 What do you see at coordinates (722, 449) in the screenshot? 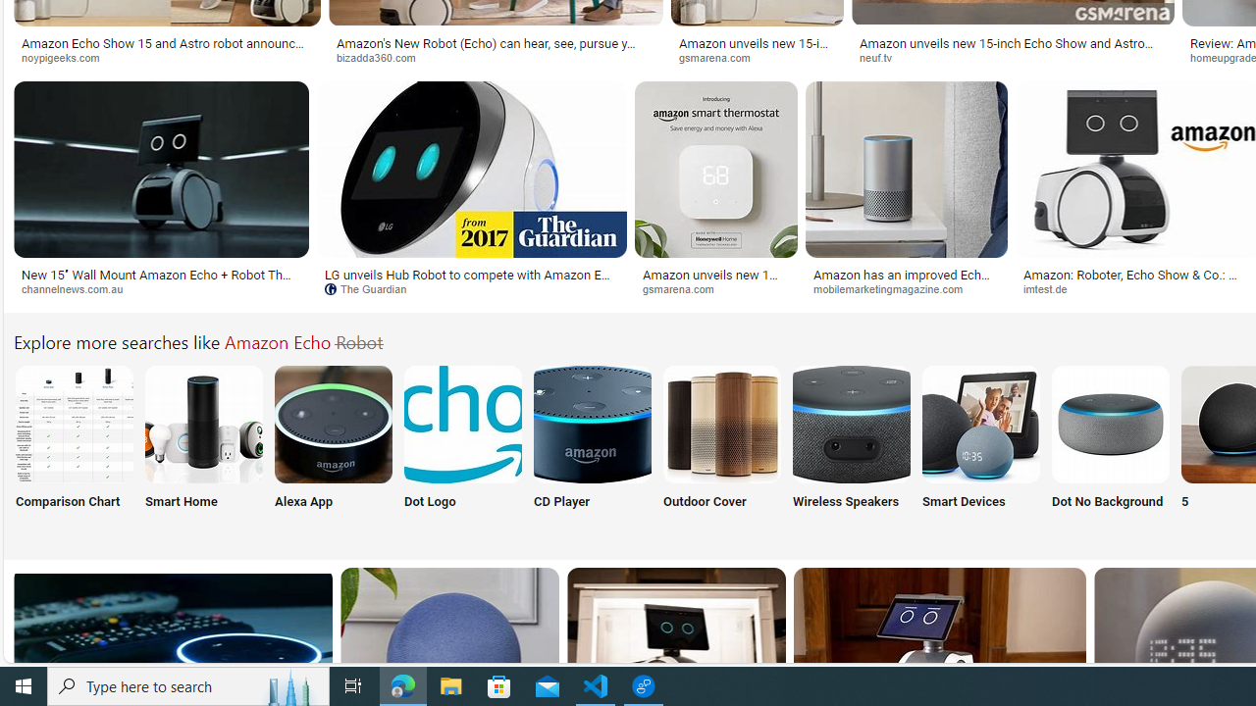
I see `Amazon Echo Outdoor Cover Outdoor Cover` at bounding box center [722, 449].